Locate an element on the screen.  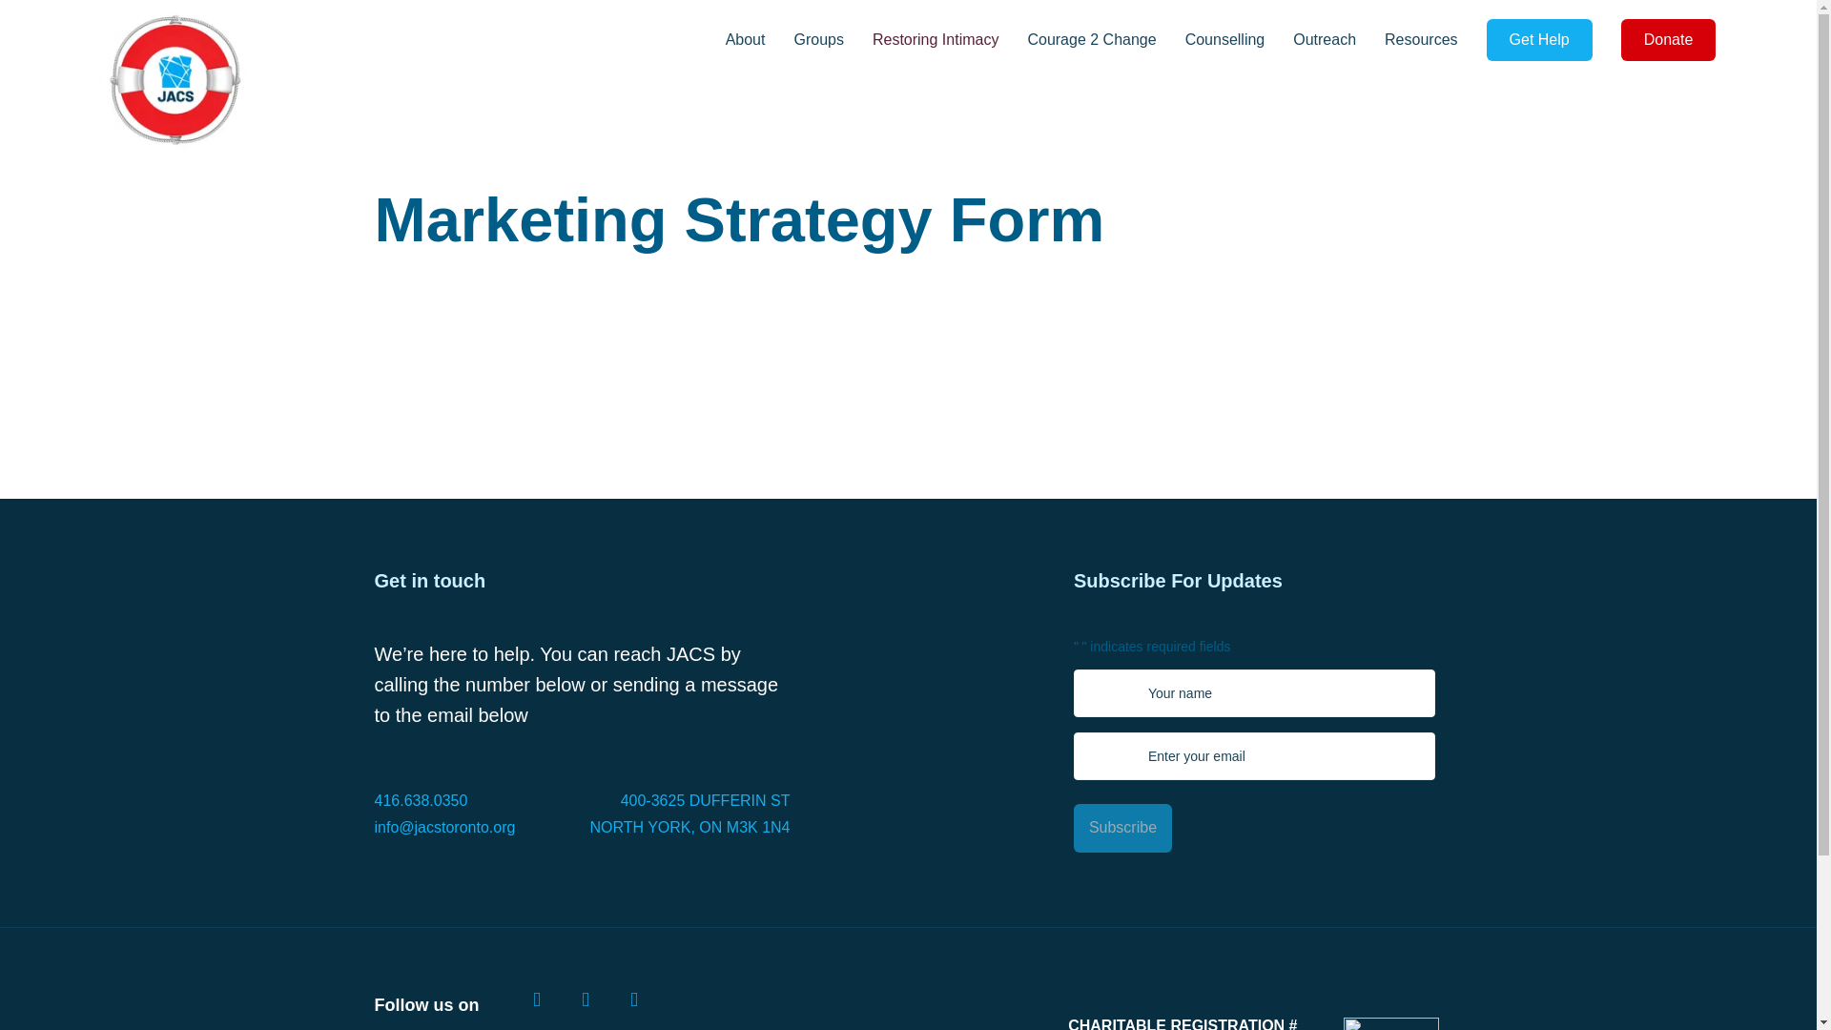
Get Help is located at coordinates (1539, 40).